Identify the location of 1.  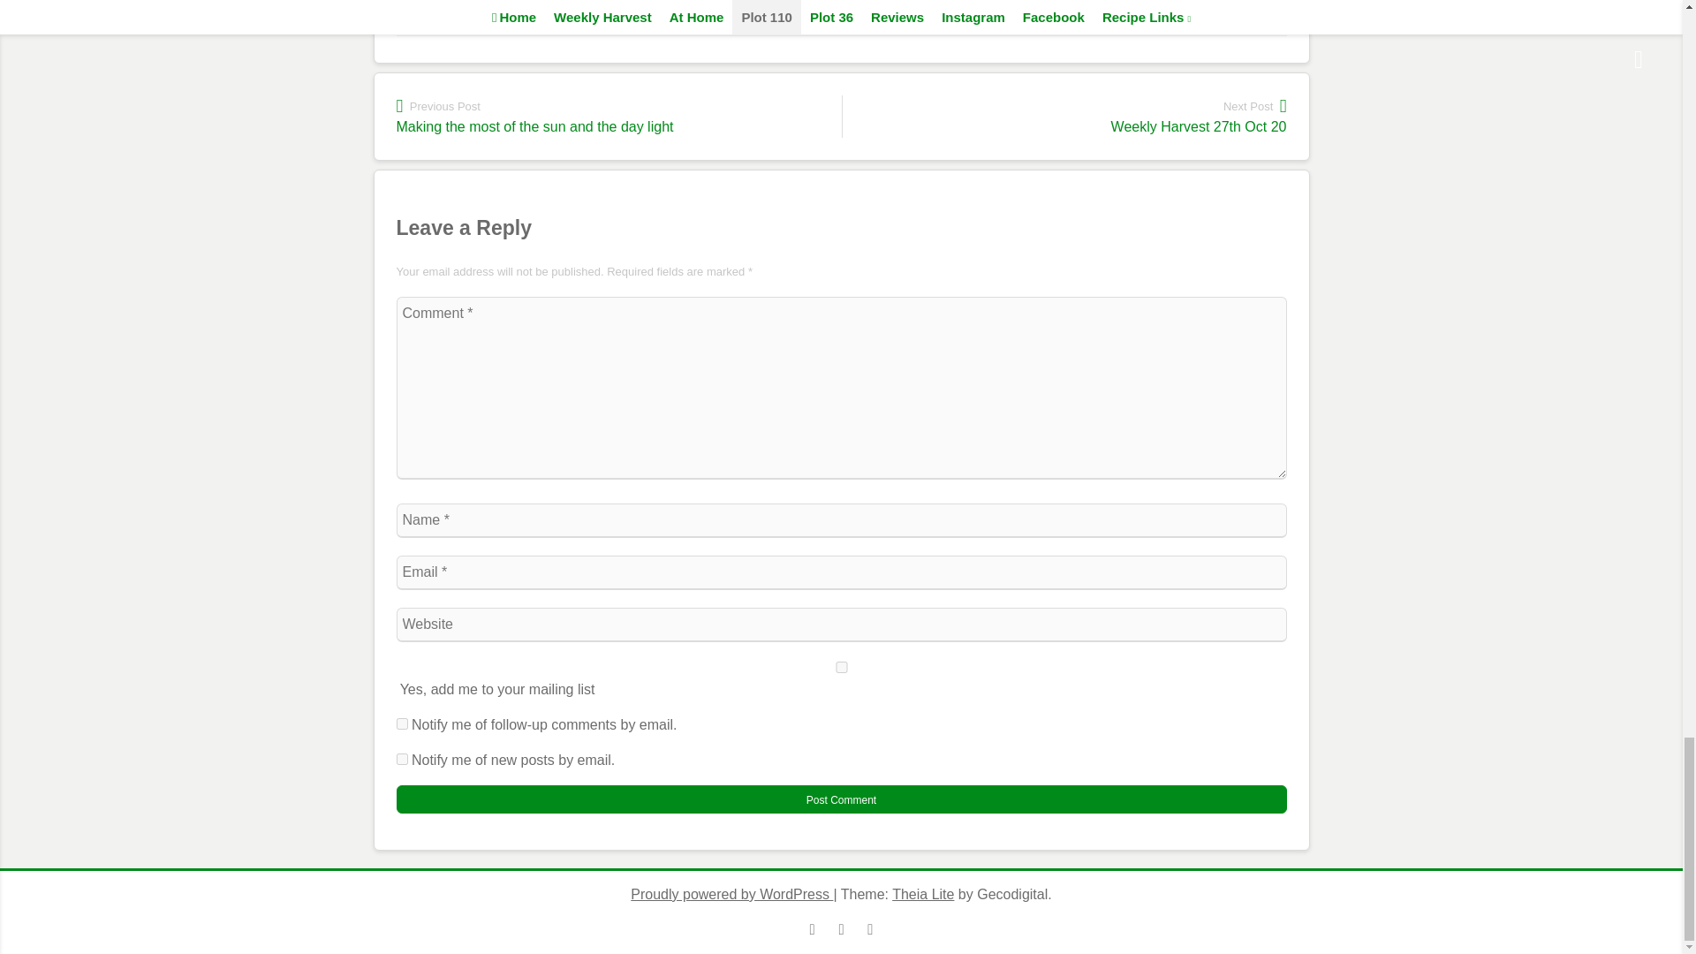
(840, 668).